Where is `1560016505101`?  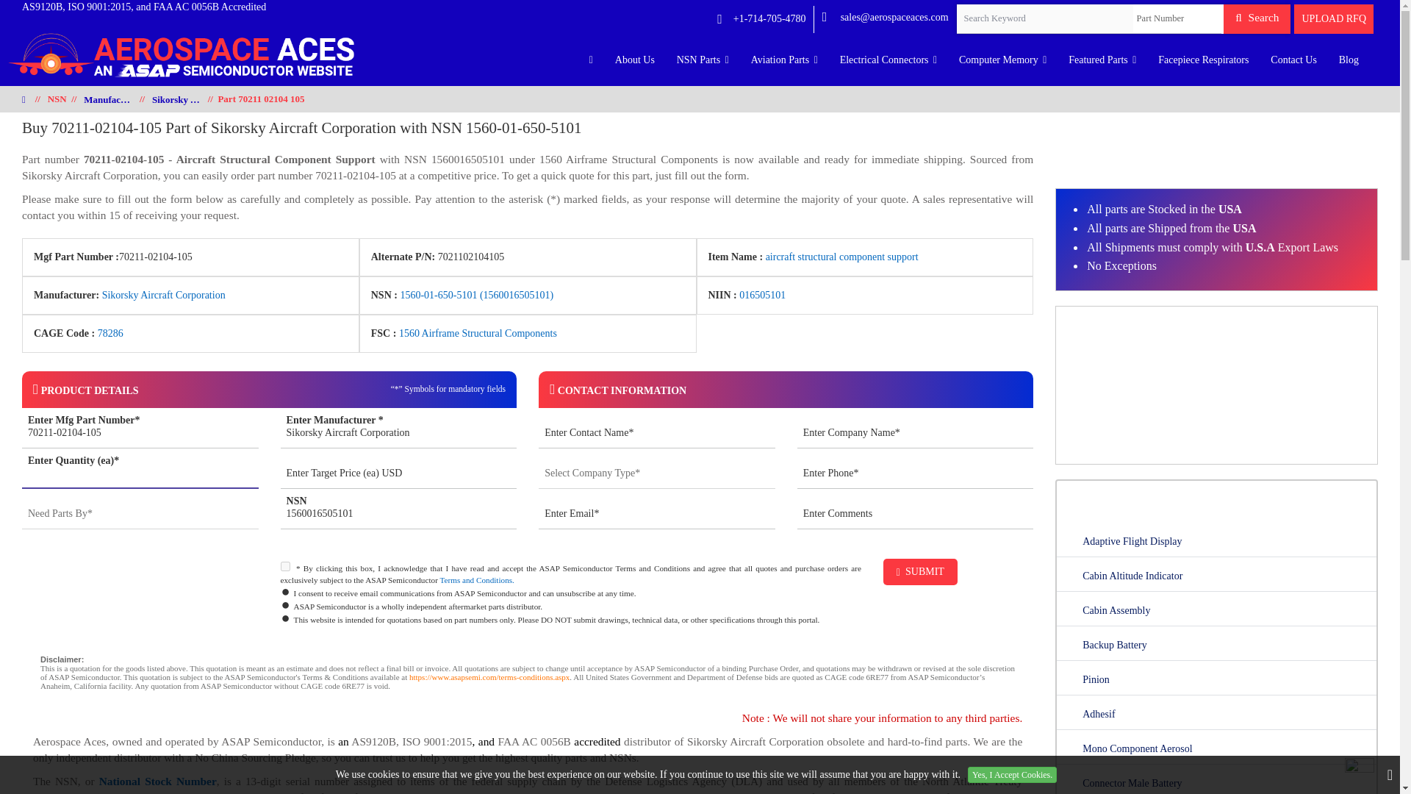
1560016505101 is located at coordinates (399, 515).